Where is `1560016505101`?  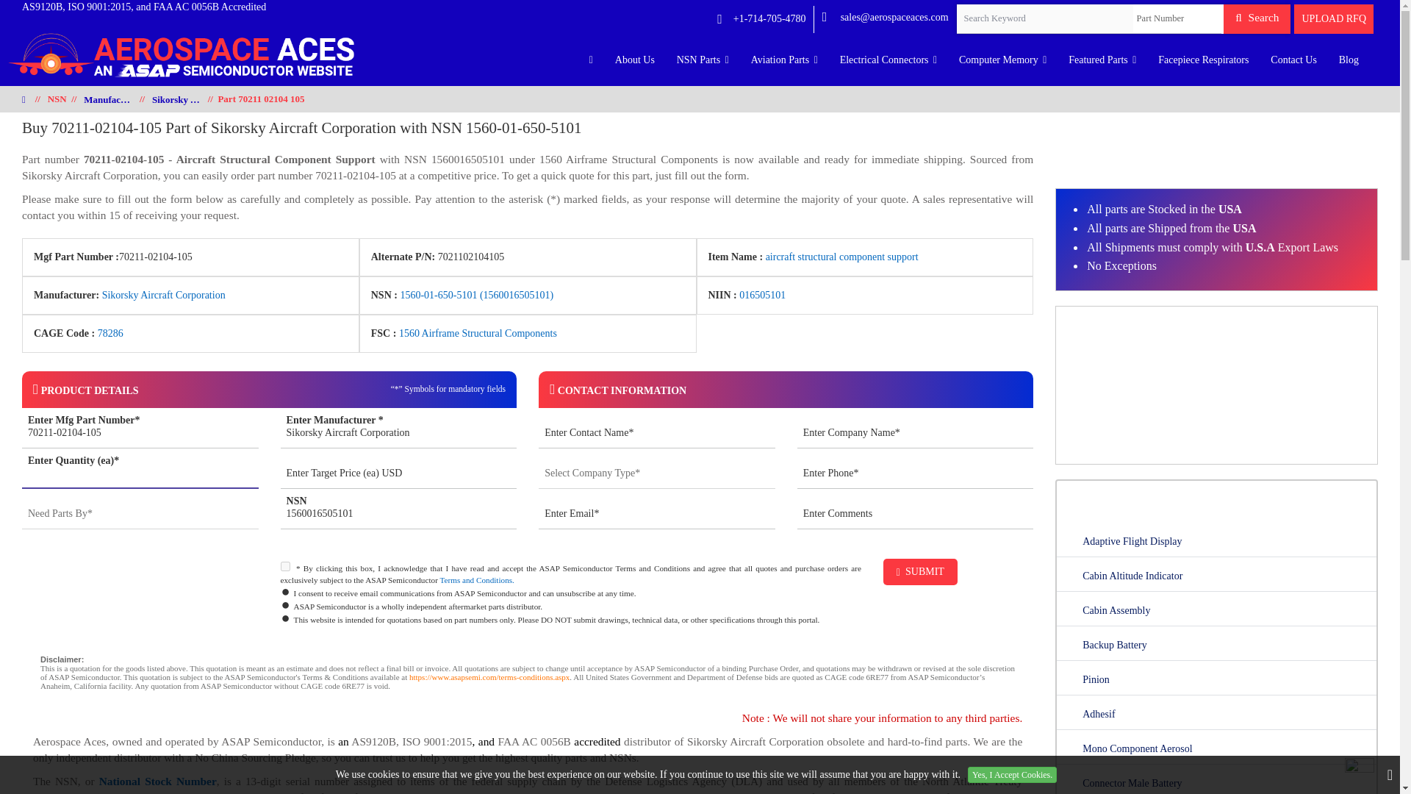
1560016505101 is located at coordinates (399, 515).